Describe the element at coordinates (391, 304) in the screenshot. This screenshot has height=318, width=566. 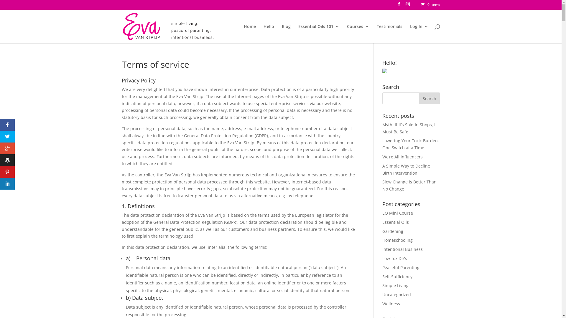
I see `Wellness` at that location.